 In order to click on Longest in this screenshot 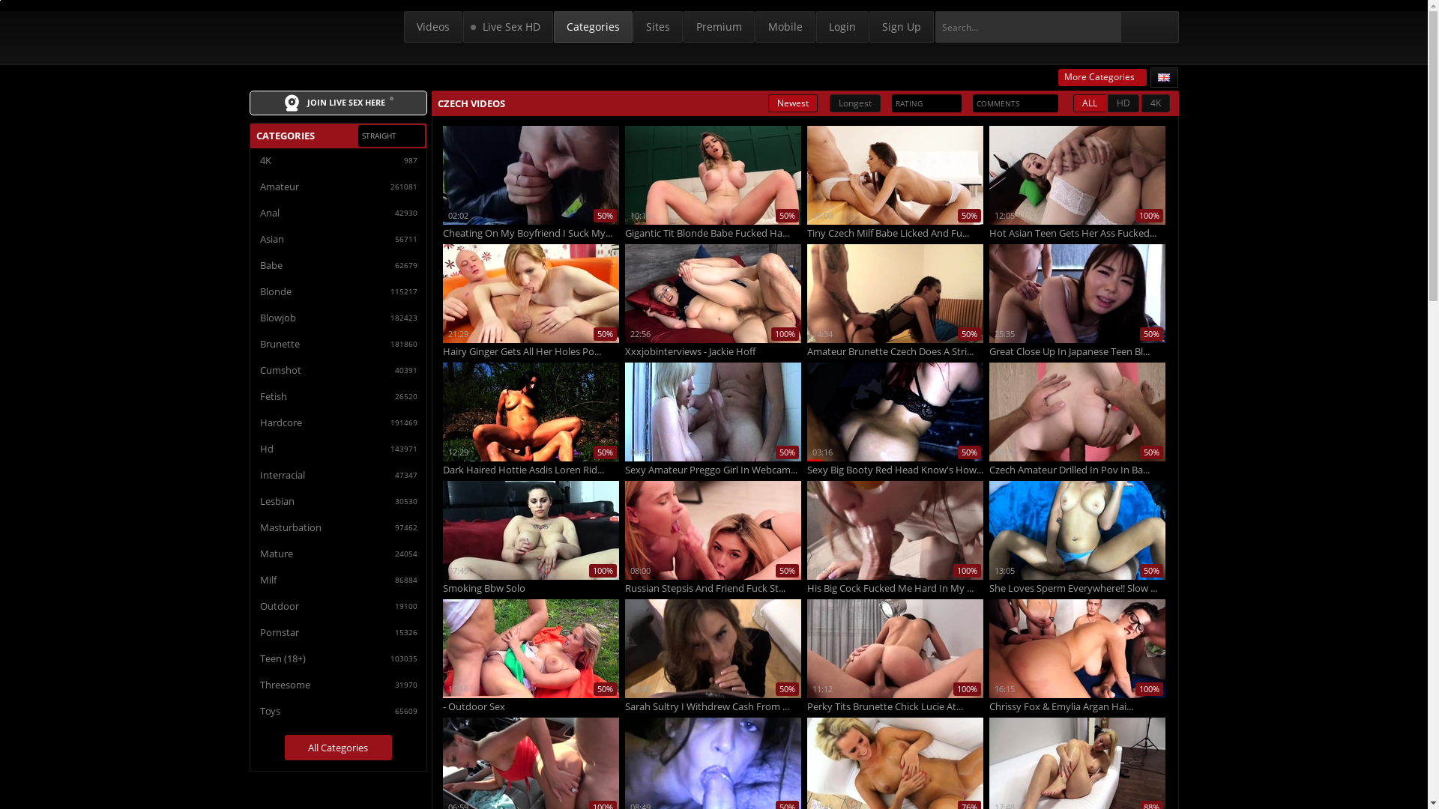, I will do `click(854, 103)`.